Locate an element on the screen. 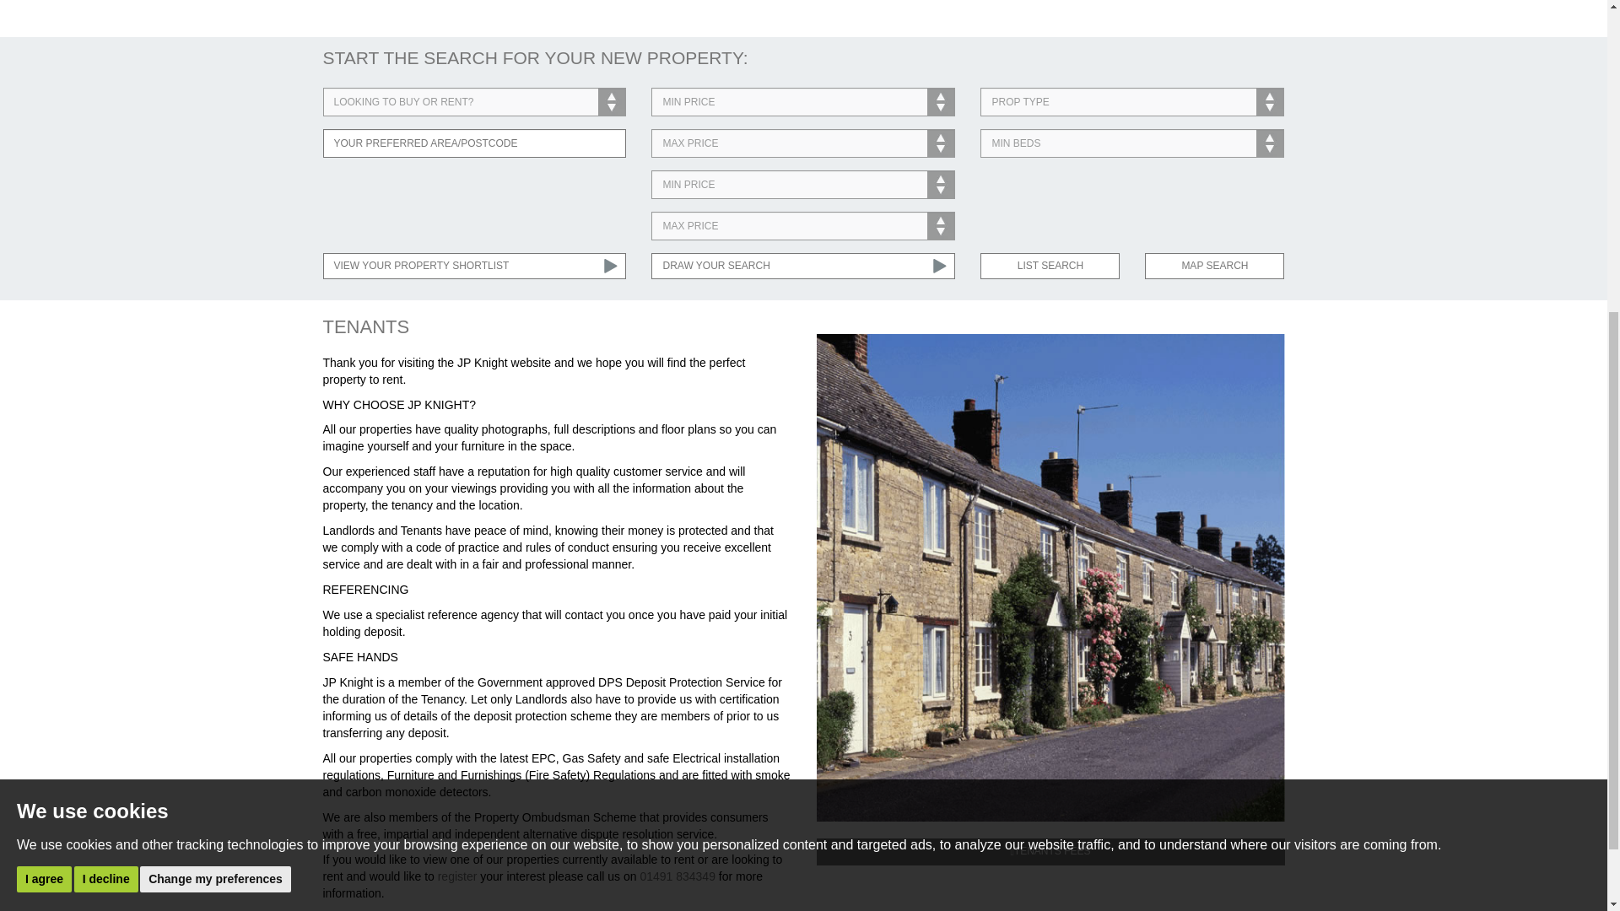 This screenshot has width=1620, height=911. TENANTS FEES is located at coordinates (1050, 850).